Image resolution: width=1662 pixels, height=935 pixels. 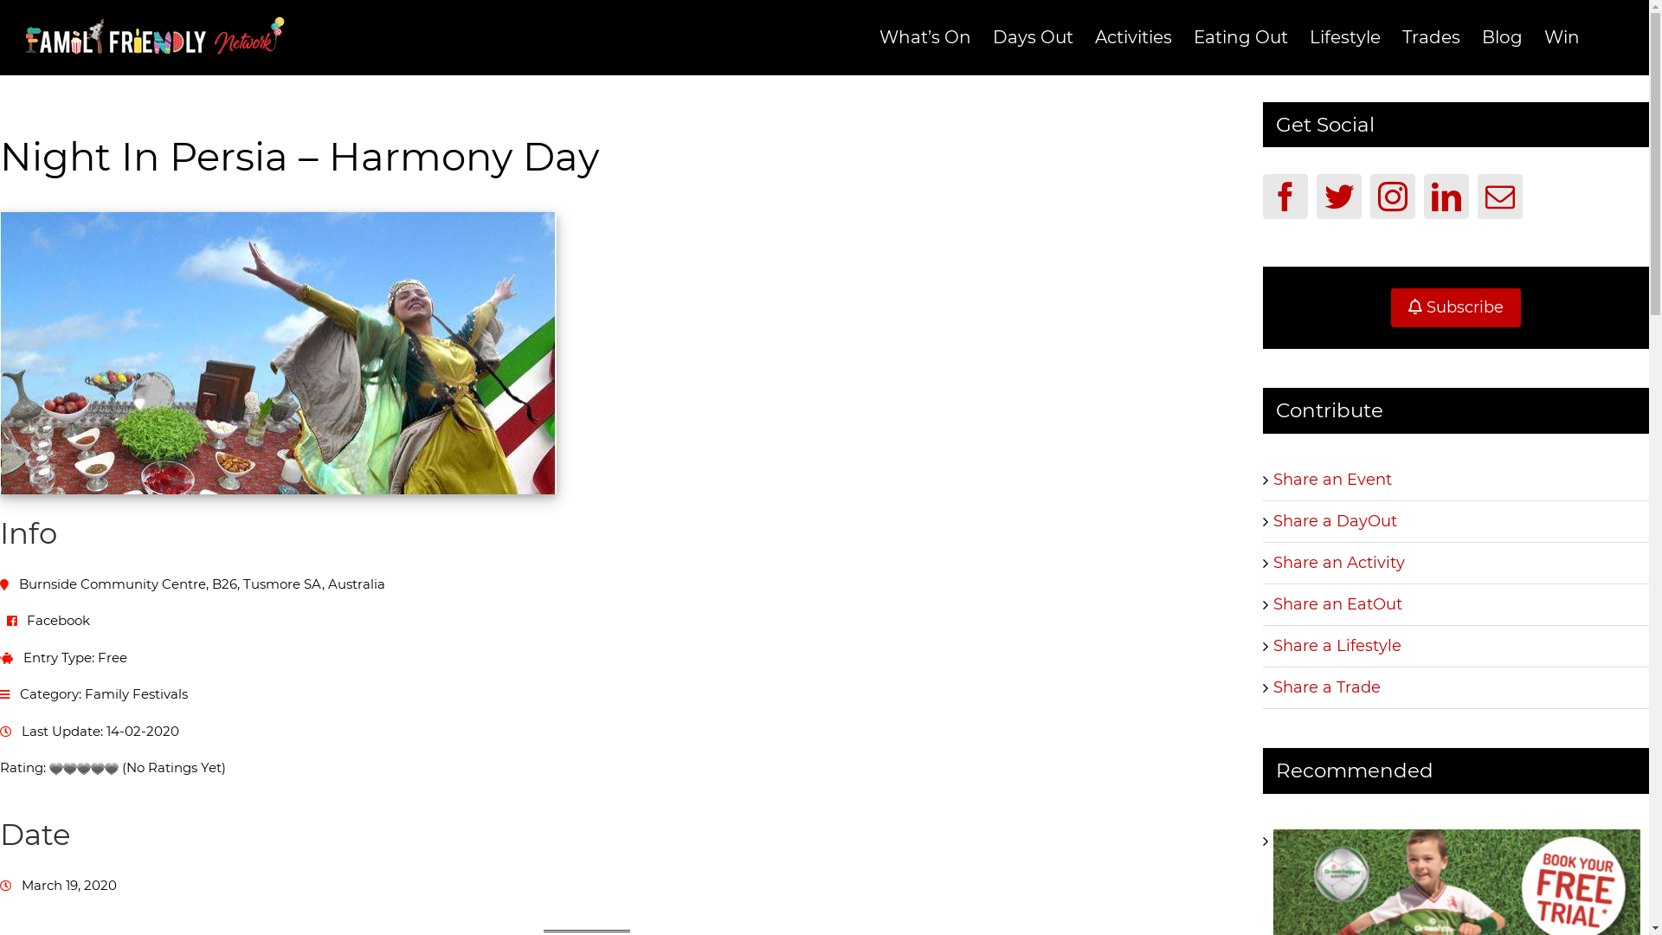 I want to click on LinkedIn, so click(x=871, y=906).